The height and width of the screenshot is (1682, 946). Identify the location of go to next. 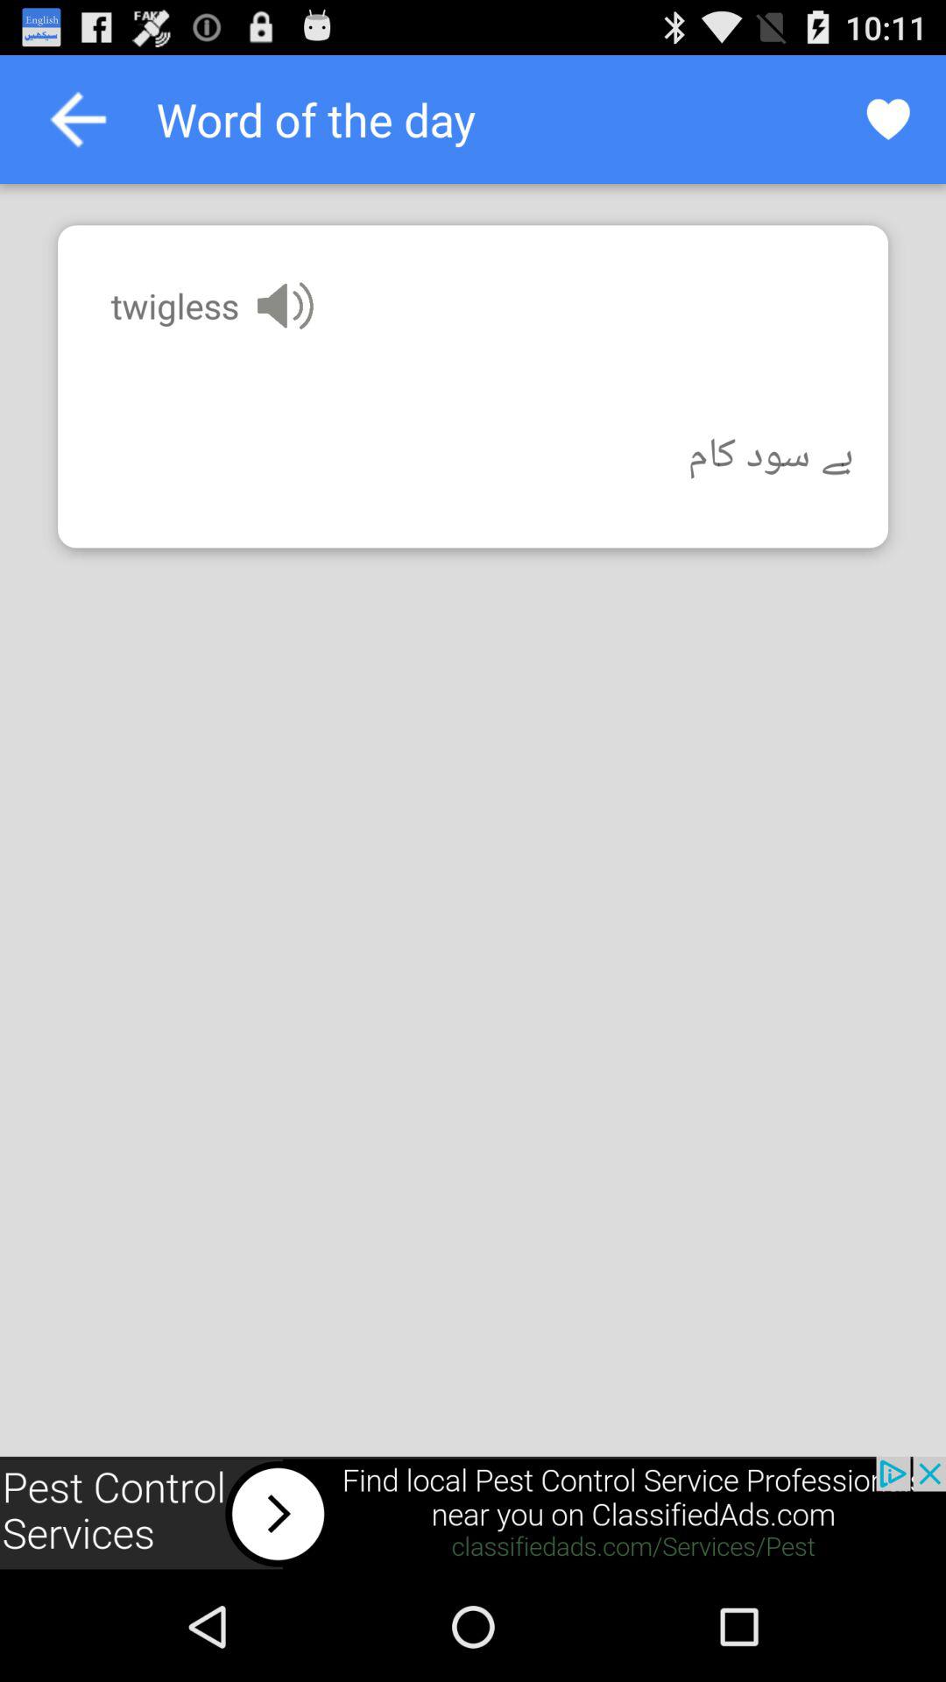
(473, 1514).